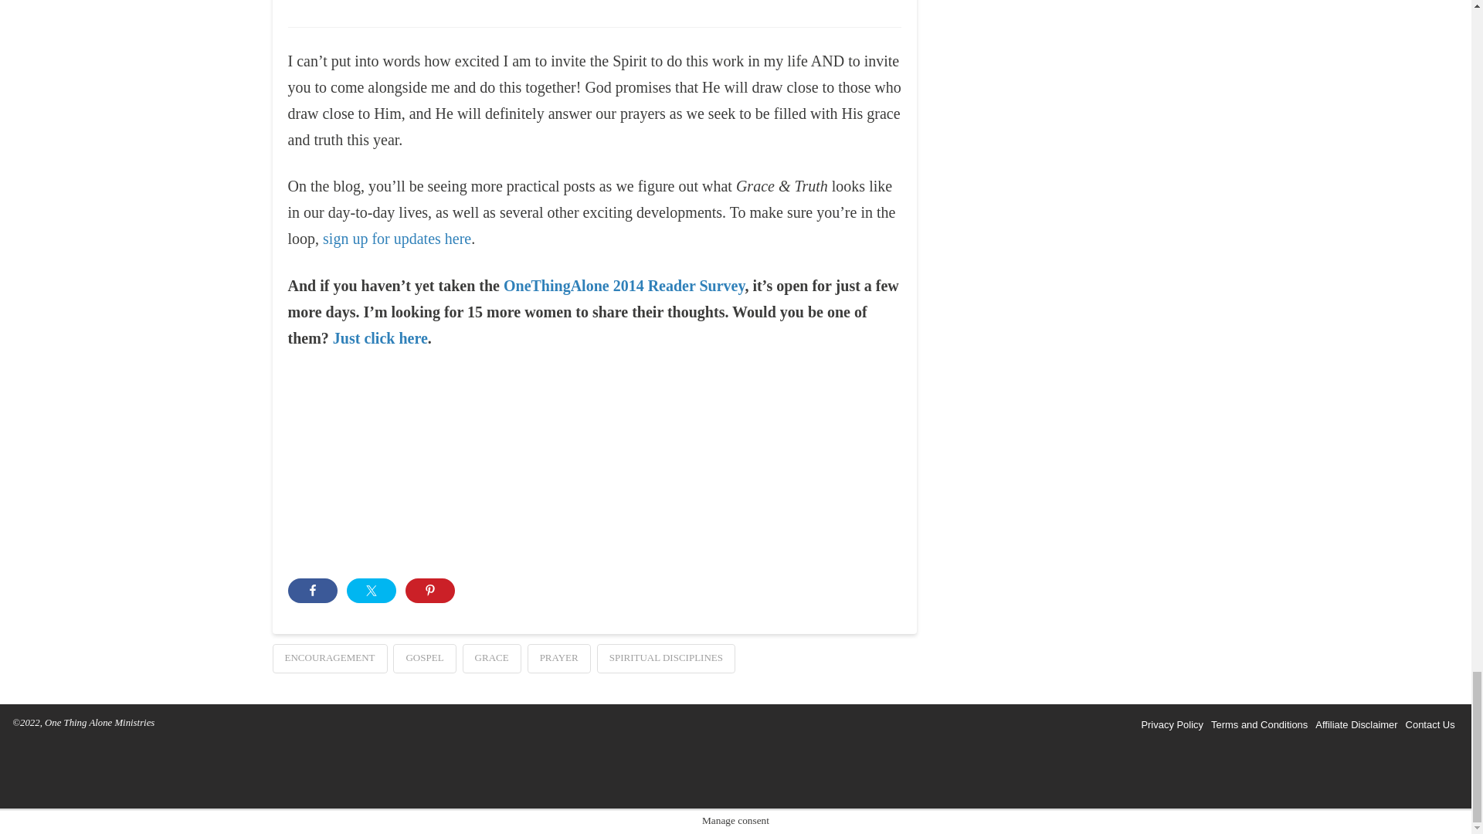 Image resolution: width=1483 pixels, height=834 pixels. I want to click on Contact Us, so click(1430, 725).